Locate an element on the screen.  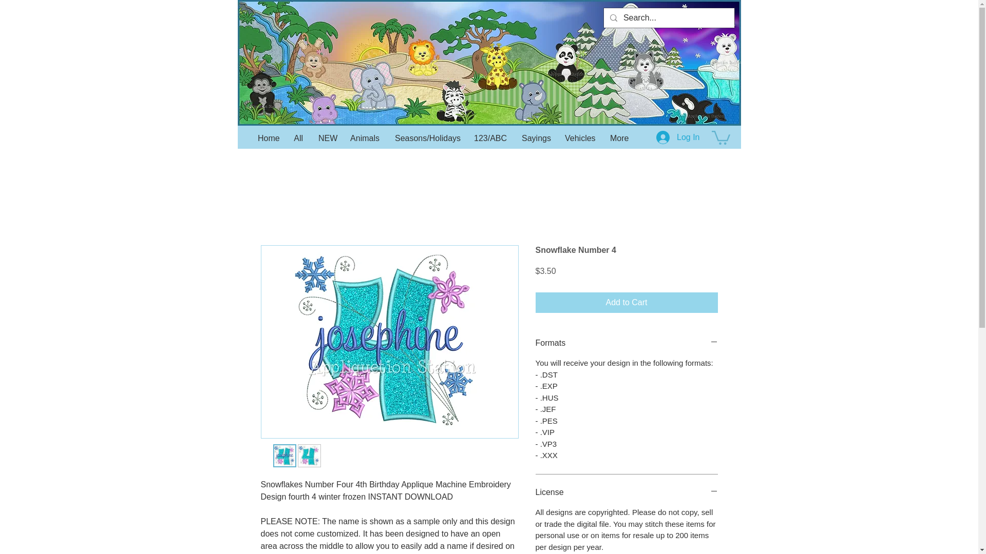
Home is located at coordinates (268, 138).